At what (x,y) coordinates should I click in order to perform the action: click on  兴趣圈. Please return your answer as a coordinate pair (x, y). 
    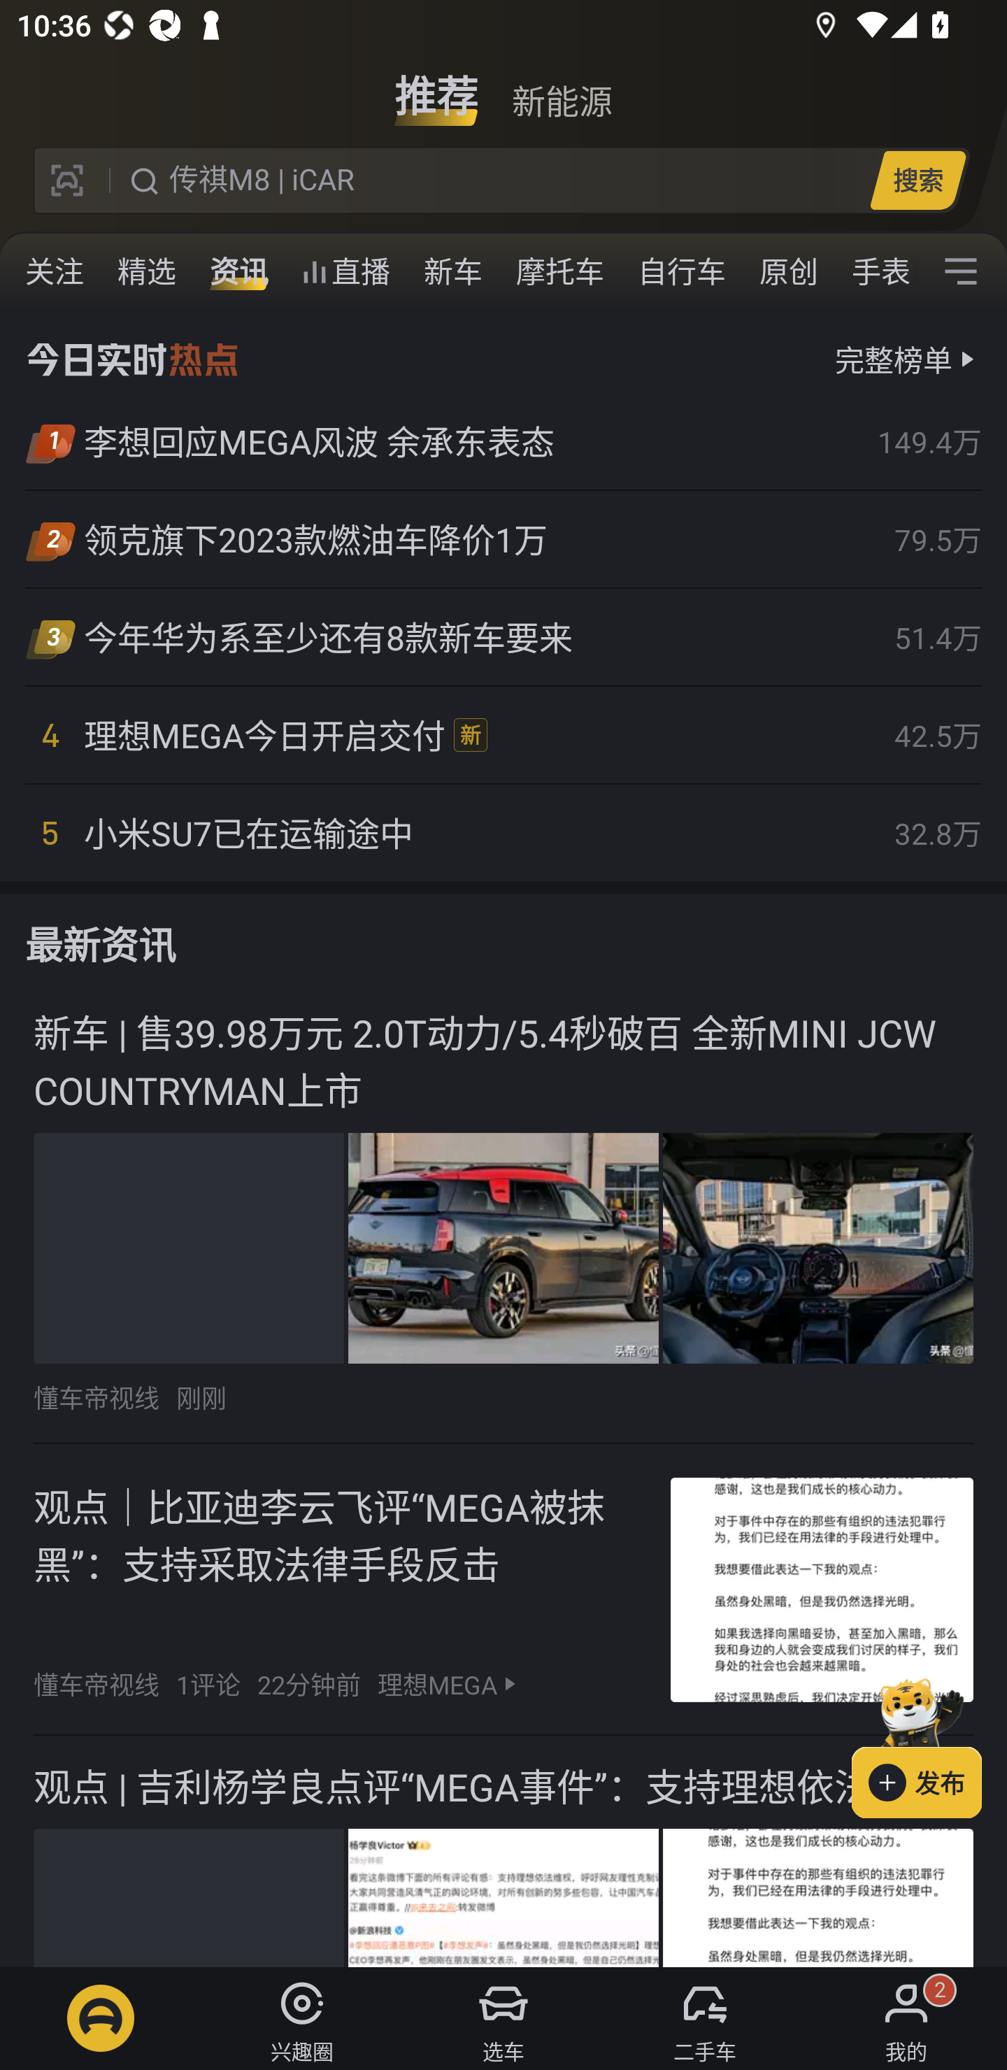
    Looking at the image, I should click on (302, 2018).